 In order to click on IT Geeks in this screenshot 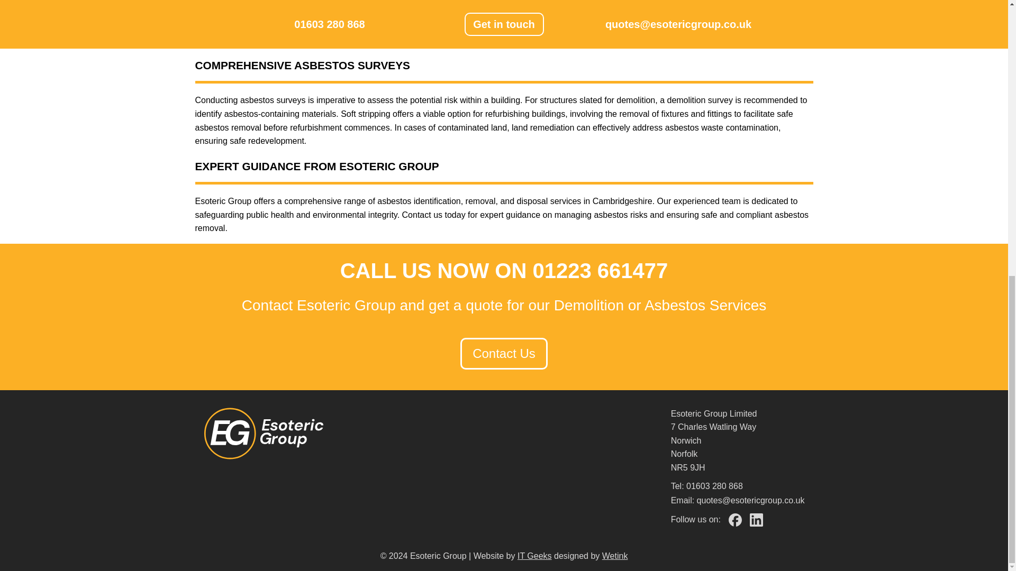, I will do `click(534, 556)`.